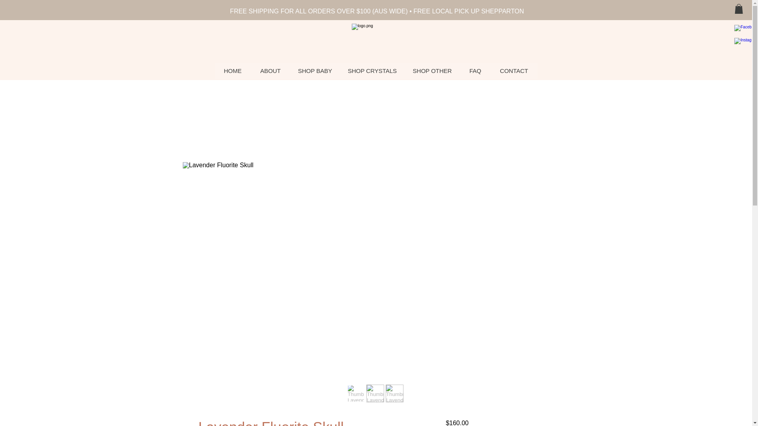  Describe the element at coordinates (514, 71) in the screenshot. I see `CONTACT` at that location.